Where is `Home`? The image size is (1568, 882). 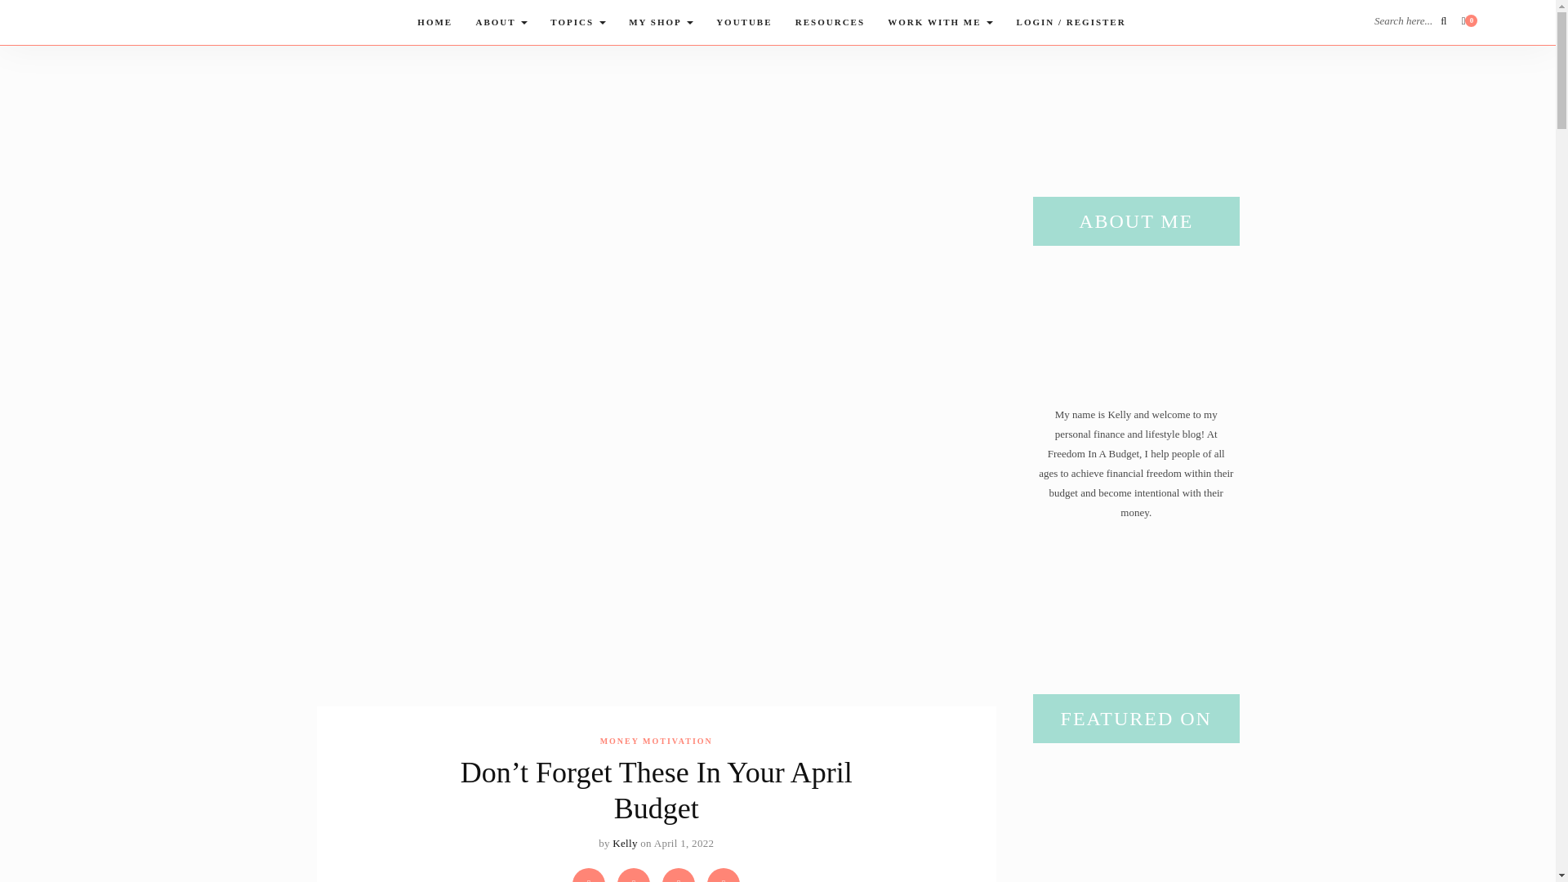 Home is located at coordinates (434, 23).